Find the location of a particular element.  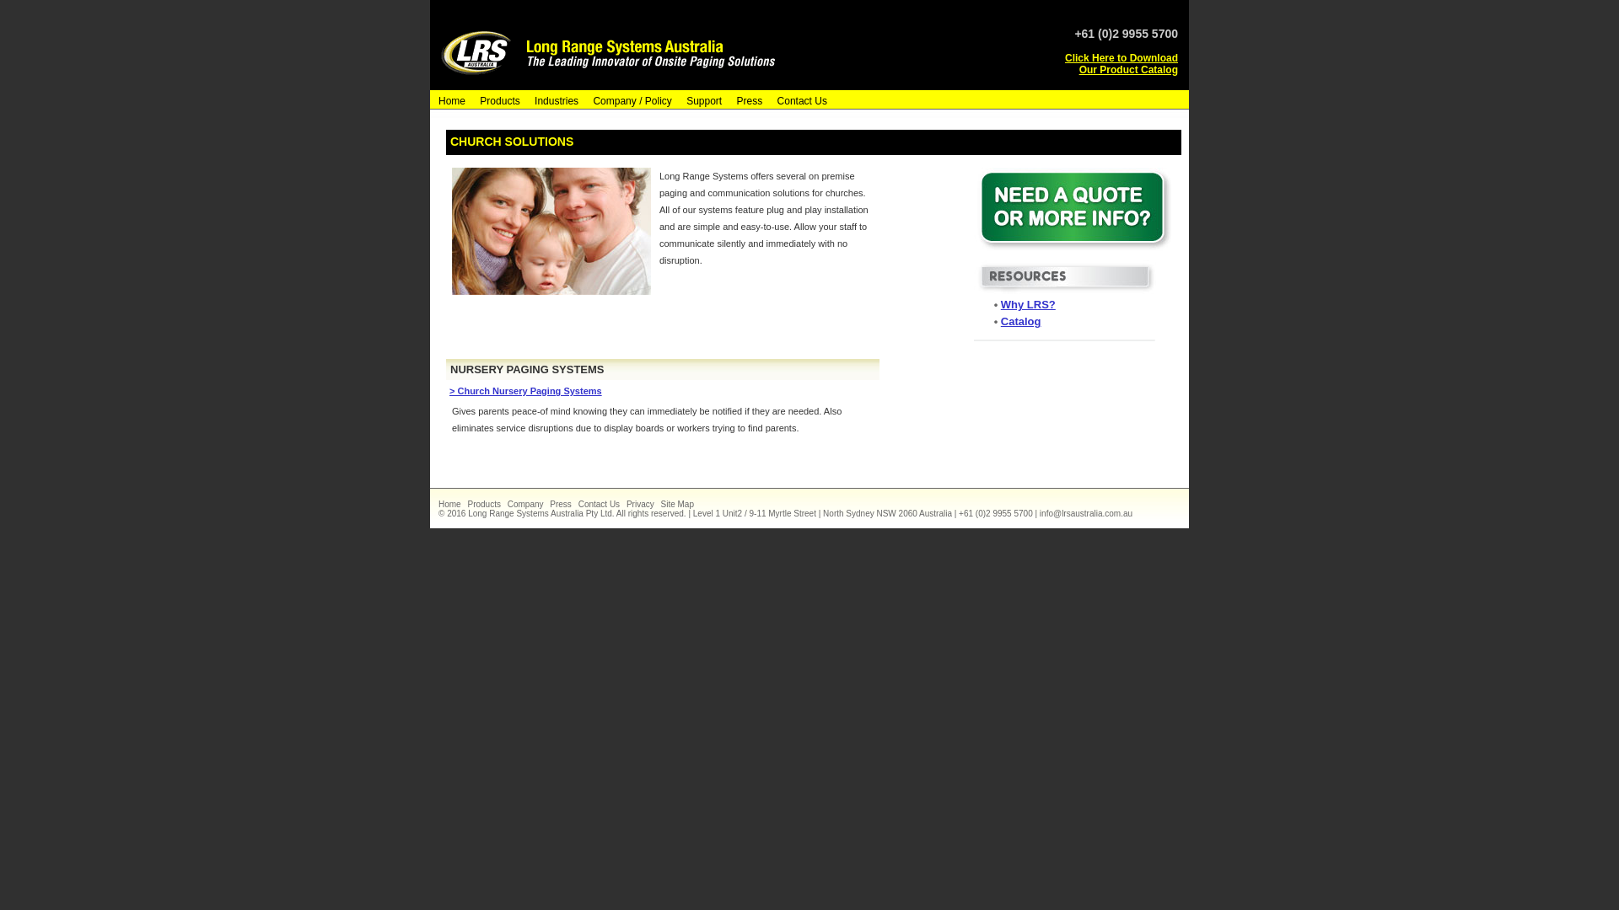

Company / Policy is located at coordinates (629, 100).